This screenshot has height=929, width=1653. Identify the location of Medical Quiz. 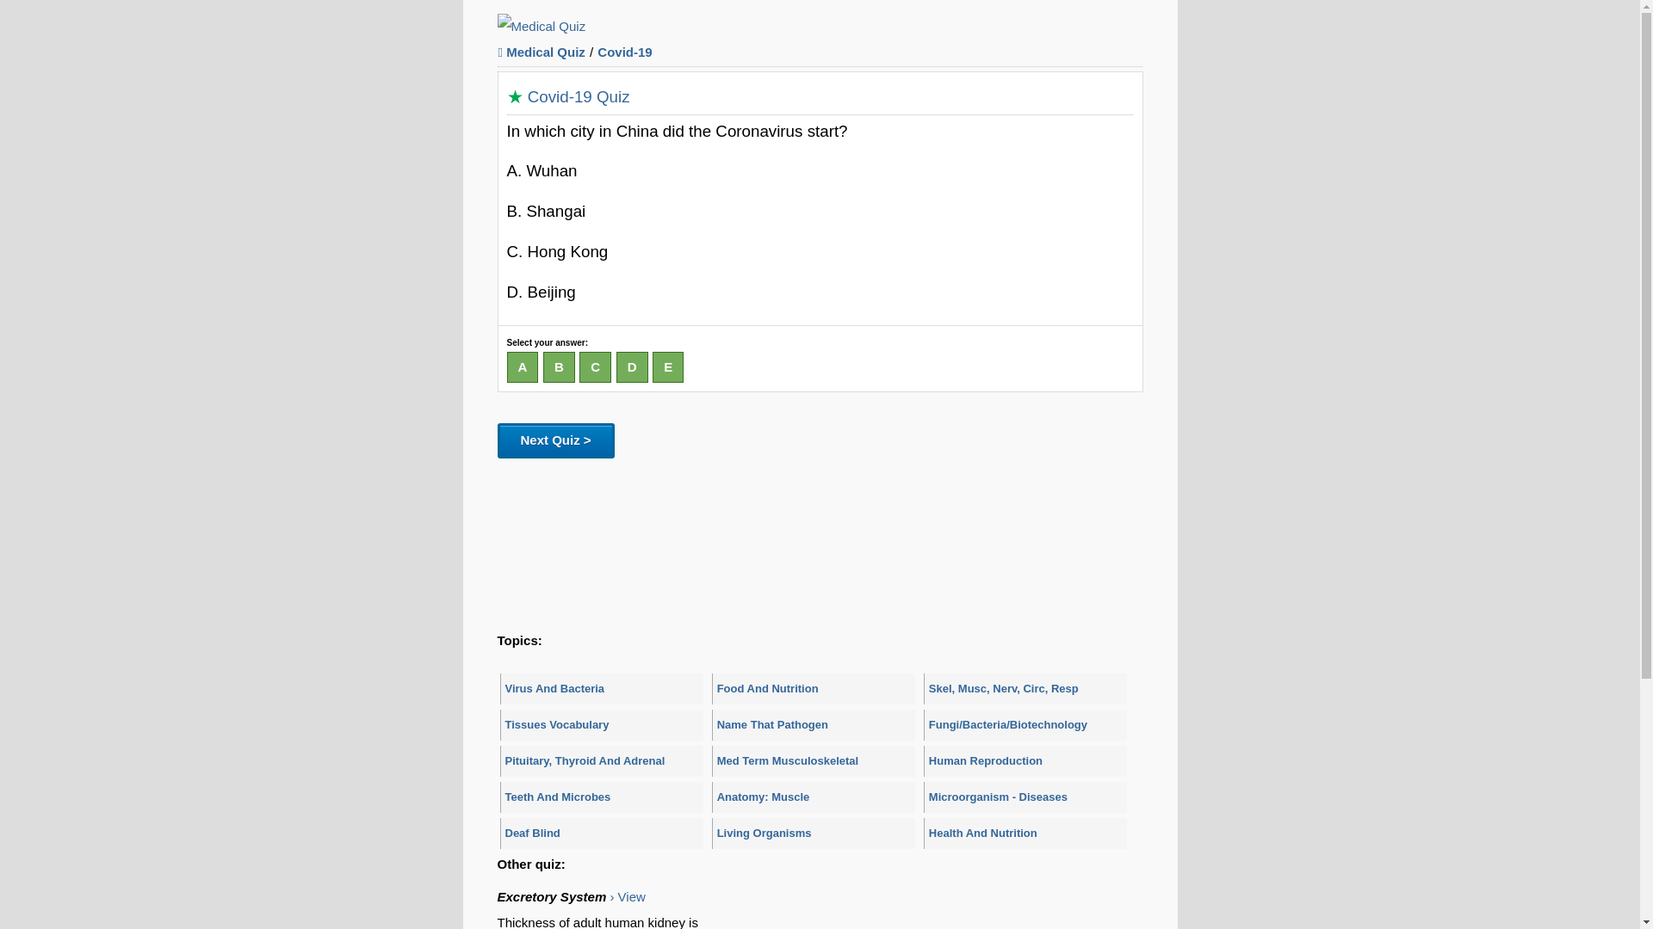
(542, 26).